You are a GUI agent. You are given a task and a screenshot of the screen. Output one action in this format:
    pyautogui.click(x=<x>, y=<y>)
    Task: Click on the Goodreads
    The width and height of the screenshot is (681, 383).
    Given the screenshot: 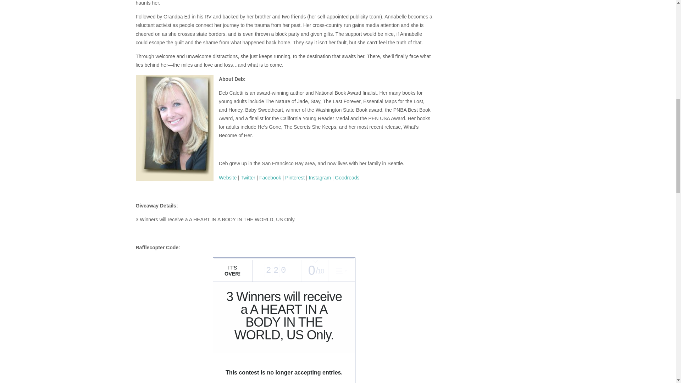 What is the action you would take?
    pyautogui.click(x=347, y=177)
    